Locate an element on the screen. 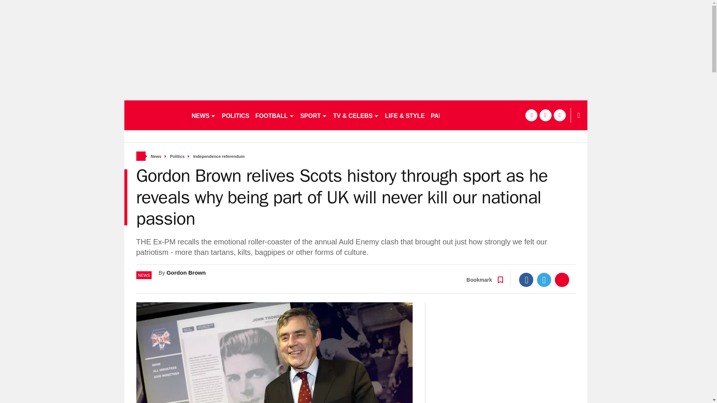  FOOTBALL is located at coordinates (275, 115).